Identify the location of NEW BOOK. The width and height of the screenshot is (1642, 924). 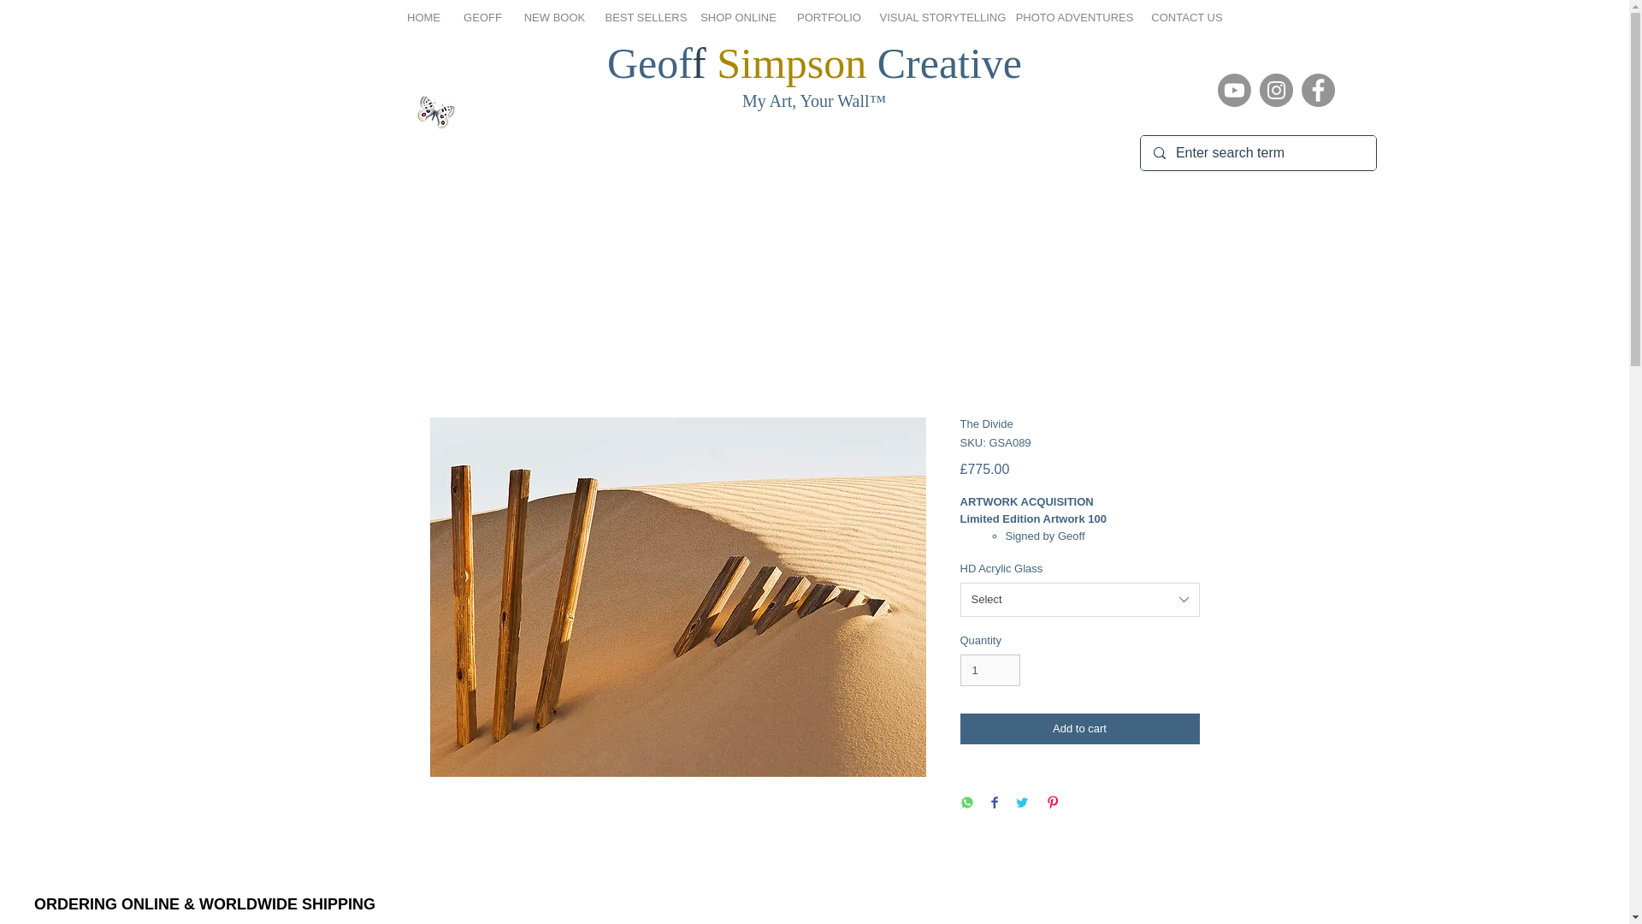
(554, 17).